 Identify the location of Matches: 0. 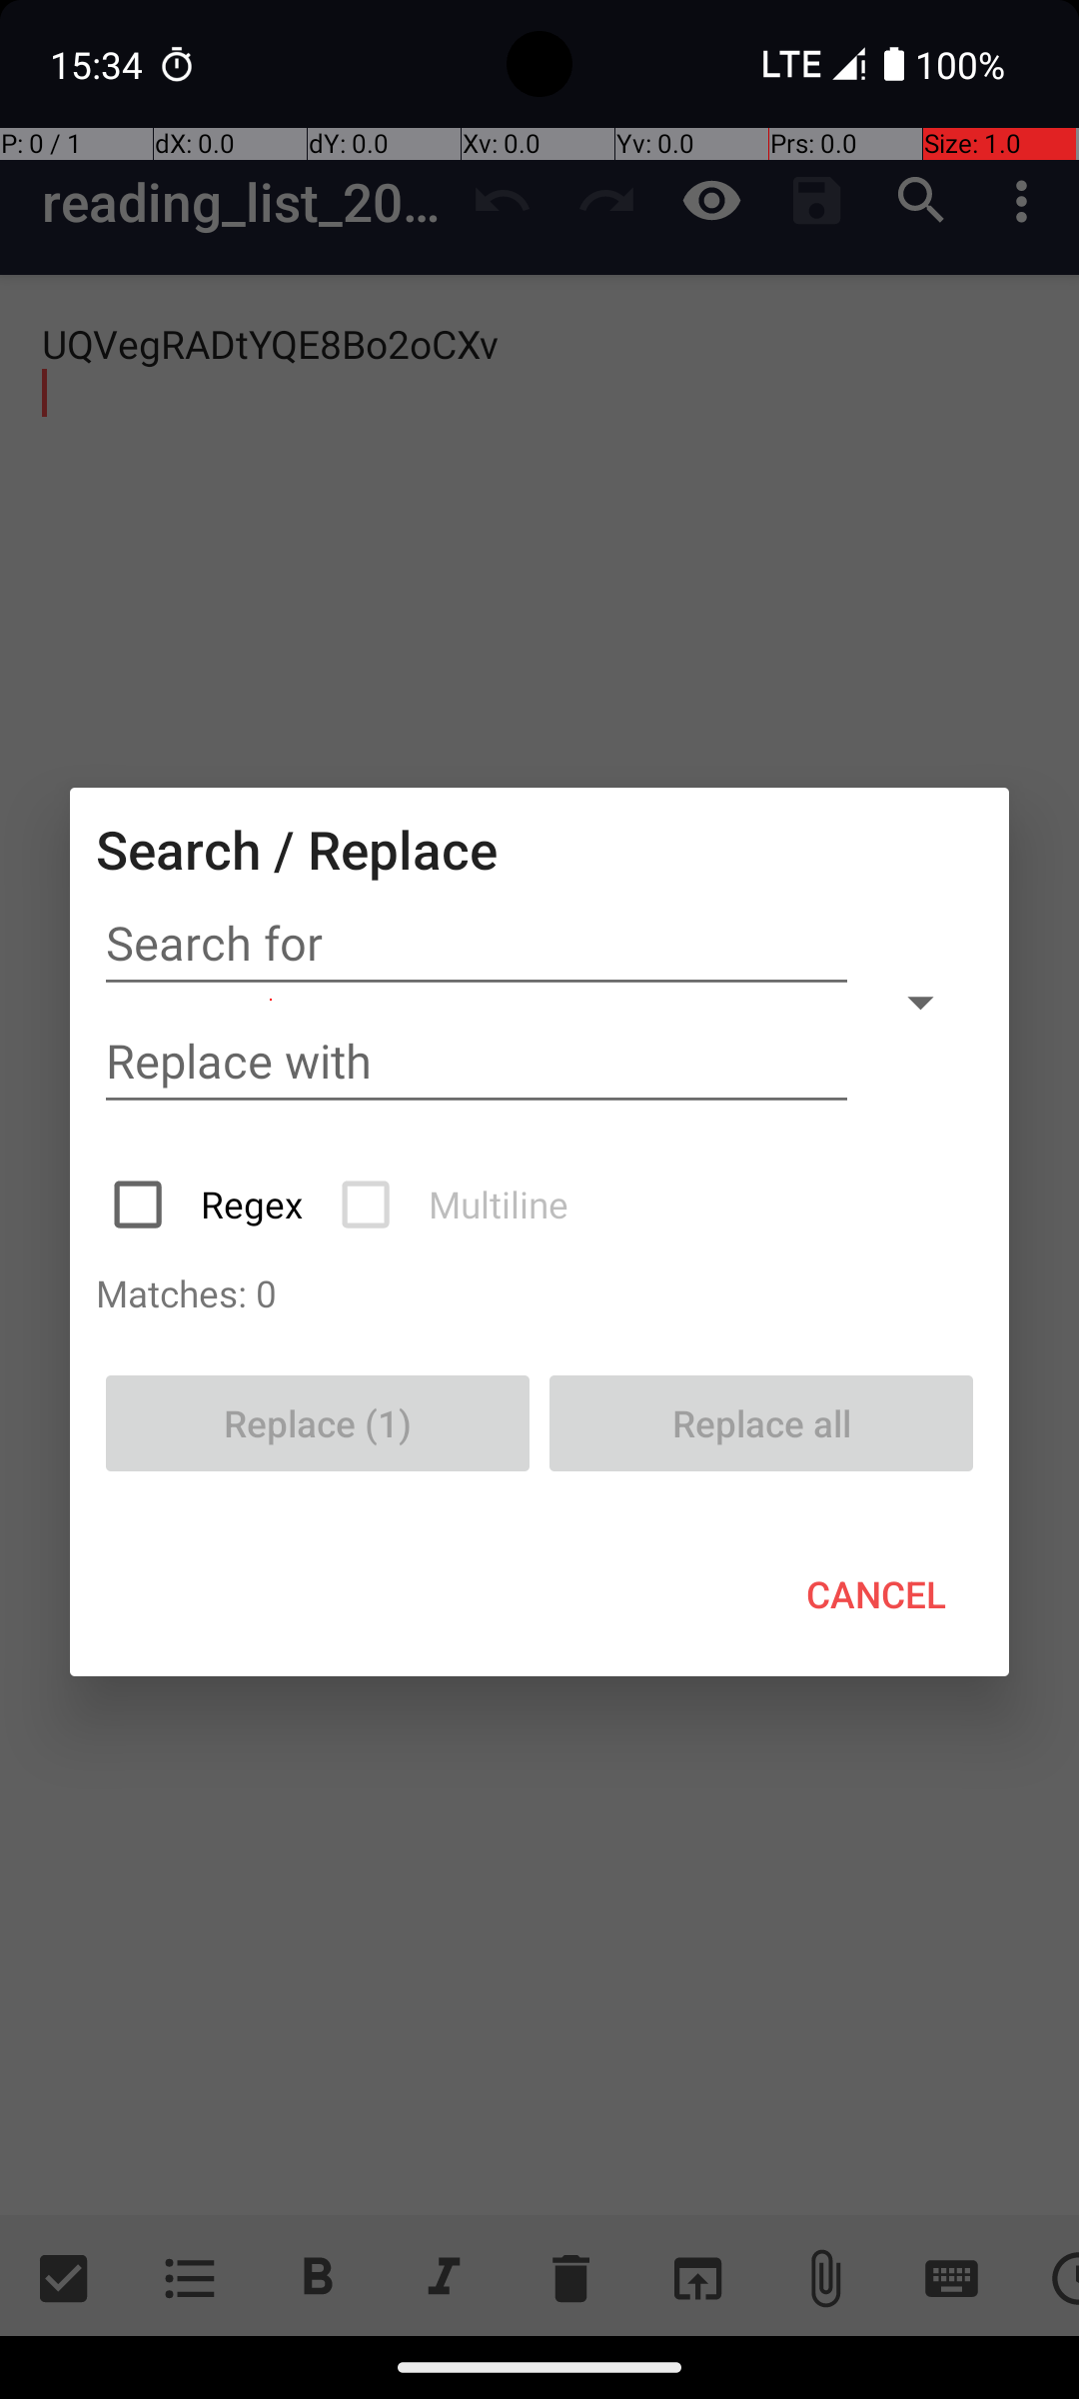
(539, 1293).